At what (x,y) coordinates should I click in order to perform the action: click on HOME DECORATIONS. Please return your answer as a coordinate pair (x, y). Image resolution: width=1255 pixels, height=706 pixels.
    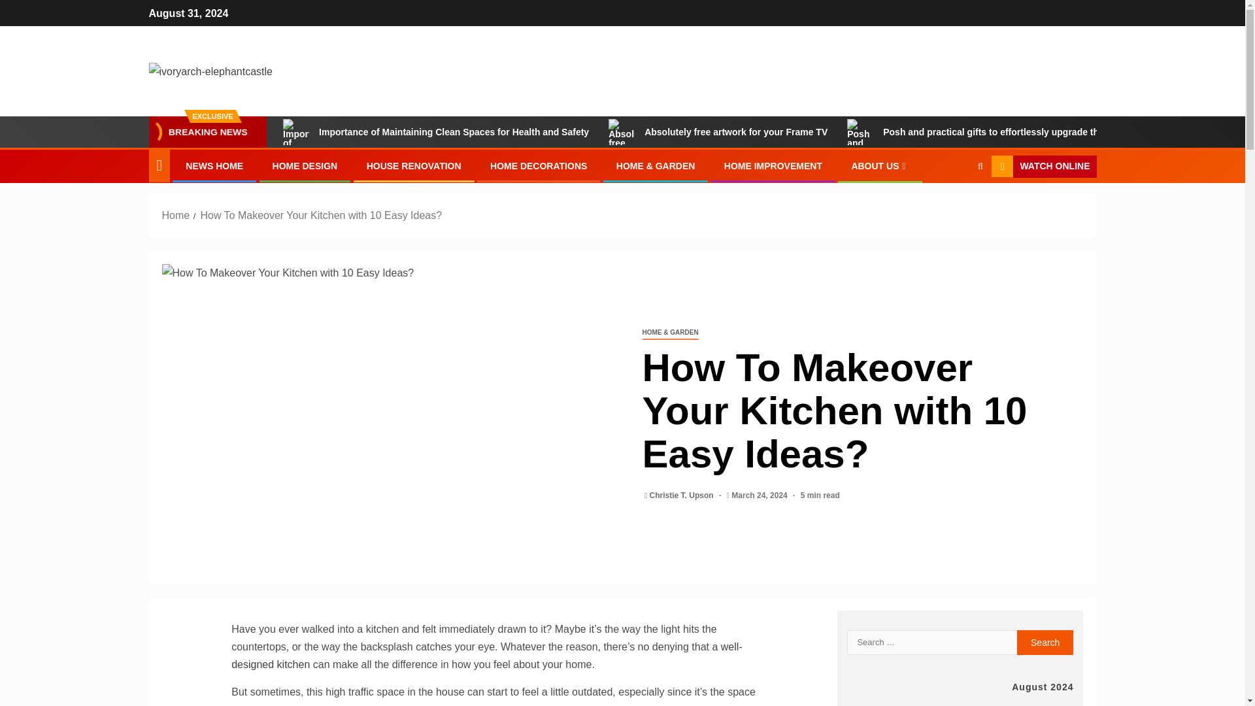
    Looking at the image, I should click on (539, 166).